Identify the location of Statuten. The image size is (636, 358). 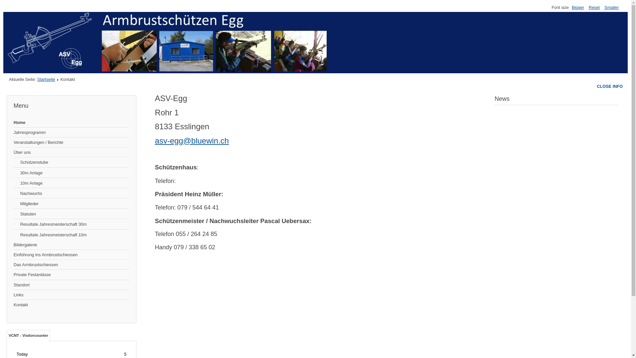
(72, 214).